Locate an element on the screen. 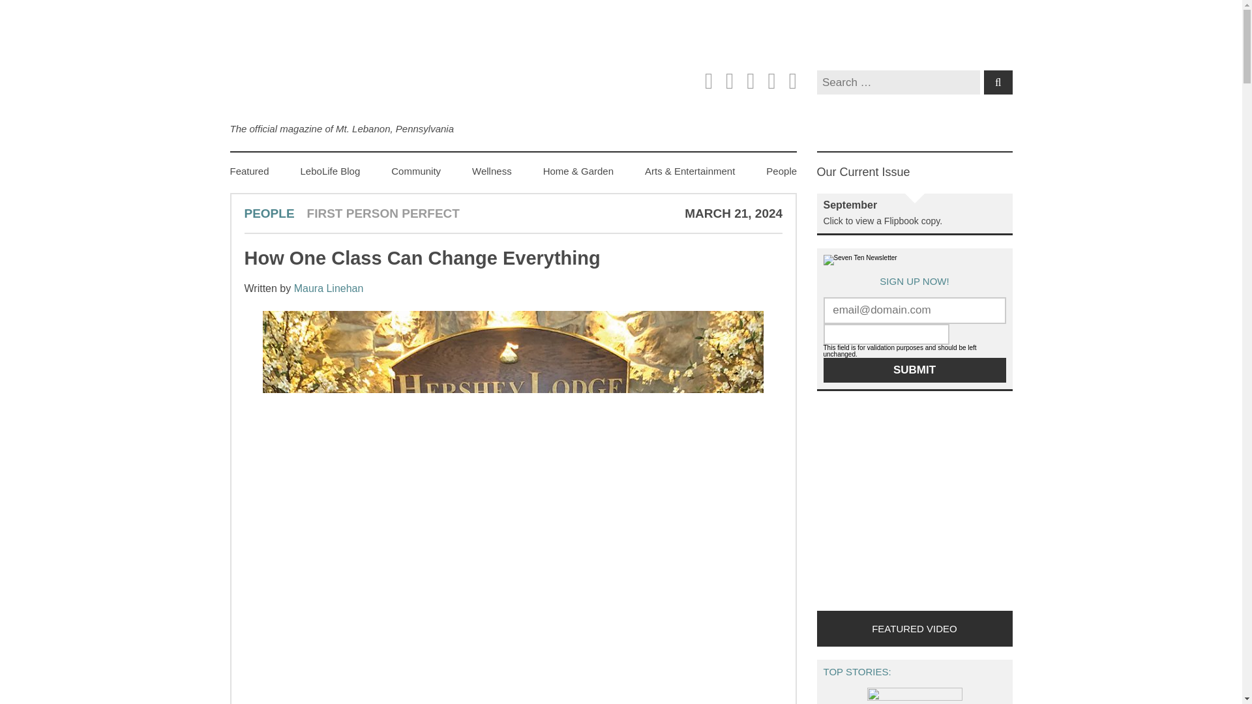  Search for: is located at coordinates (897, 82).